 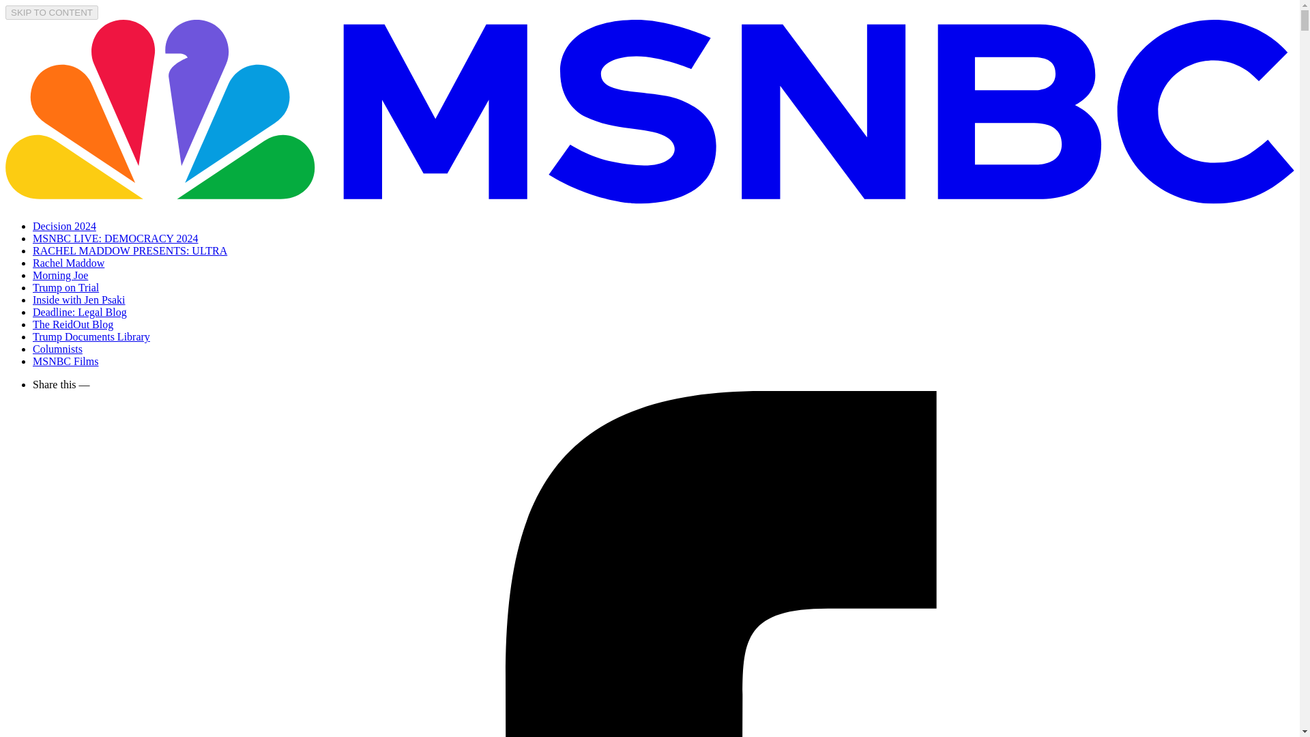 I want to click on Inside with Jen Psaki, so click(x=79, y=300).